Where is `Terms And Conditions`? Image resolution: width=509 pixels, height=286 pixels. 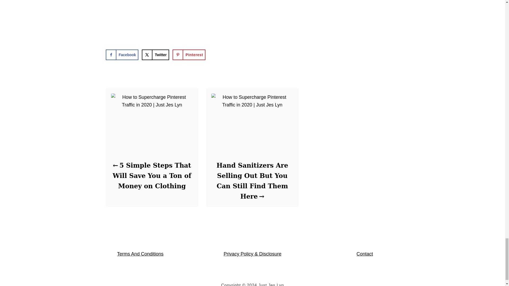
Terms And Conditions is located at coordinates (140, 254).